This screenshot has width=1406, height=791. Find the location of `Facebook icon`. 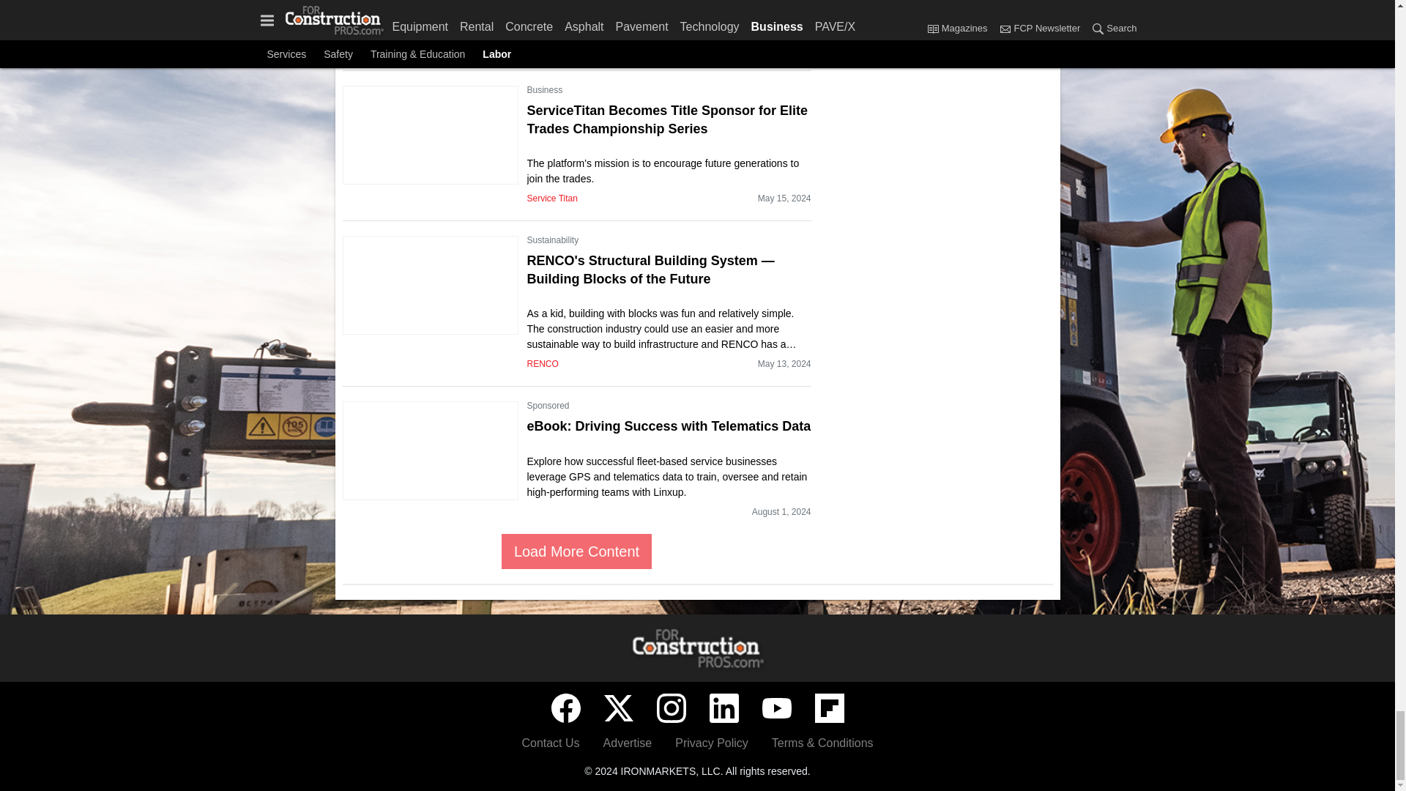

Facebook icon is located at coordinates (565, 708).